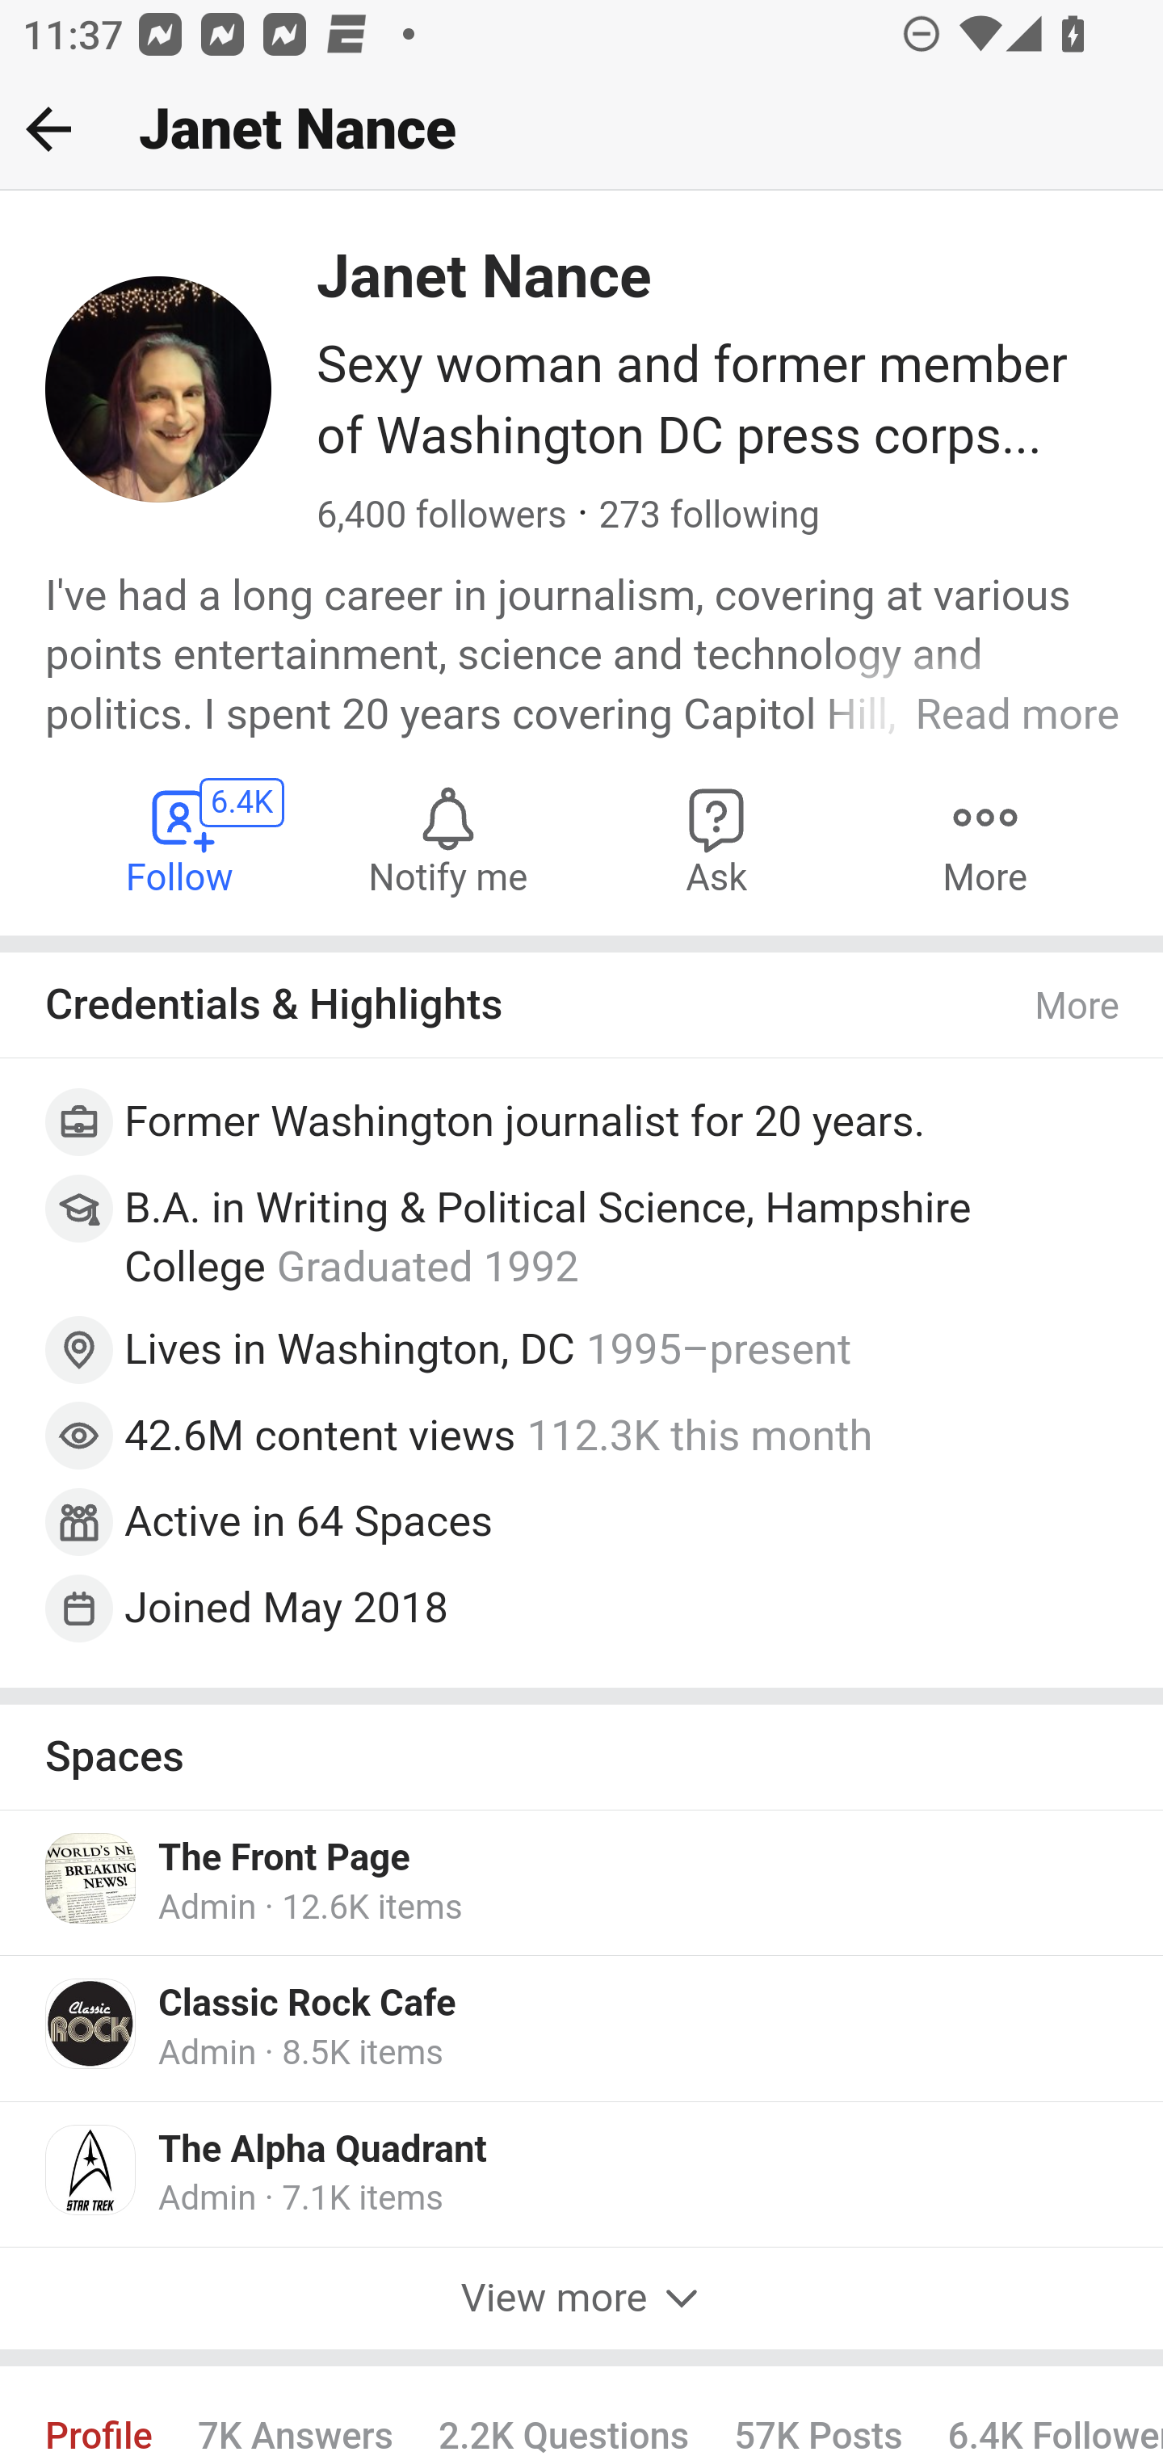 The image size is (1163, 2456). Describe the element at coordinates (581, 2298) in the screenshot. I see `View more` at that location.